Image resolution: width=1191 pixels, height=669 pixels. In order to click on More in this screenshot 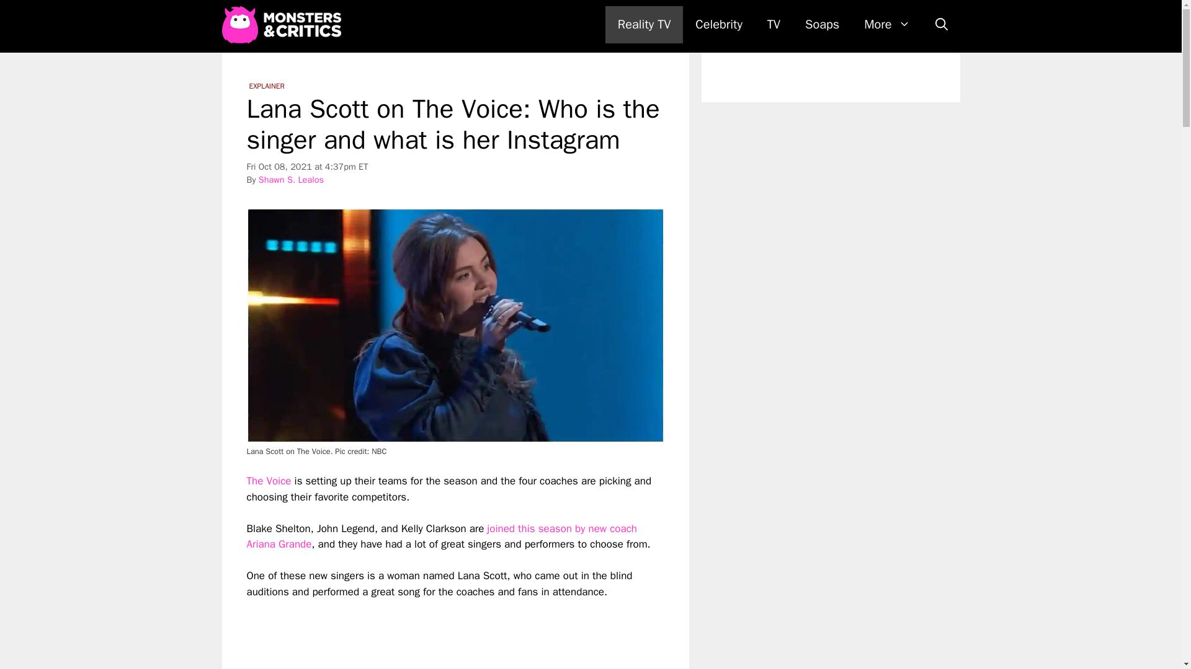, I will do `click(886, 25)`.